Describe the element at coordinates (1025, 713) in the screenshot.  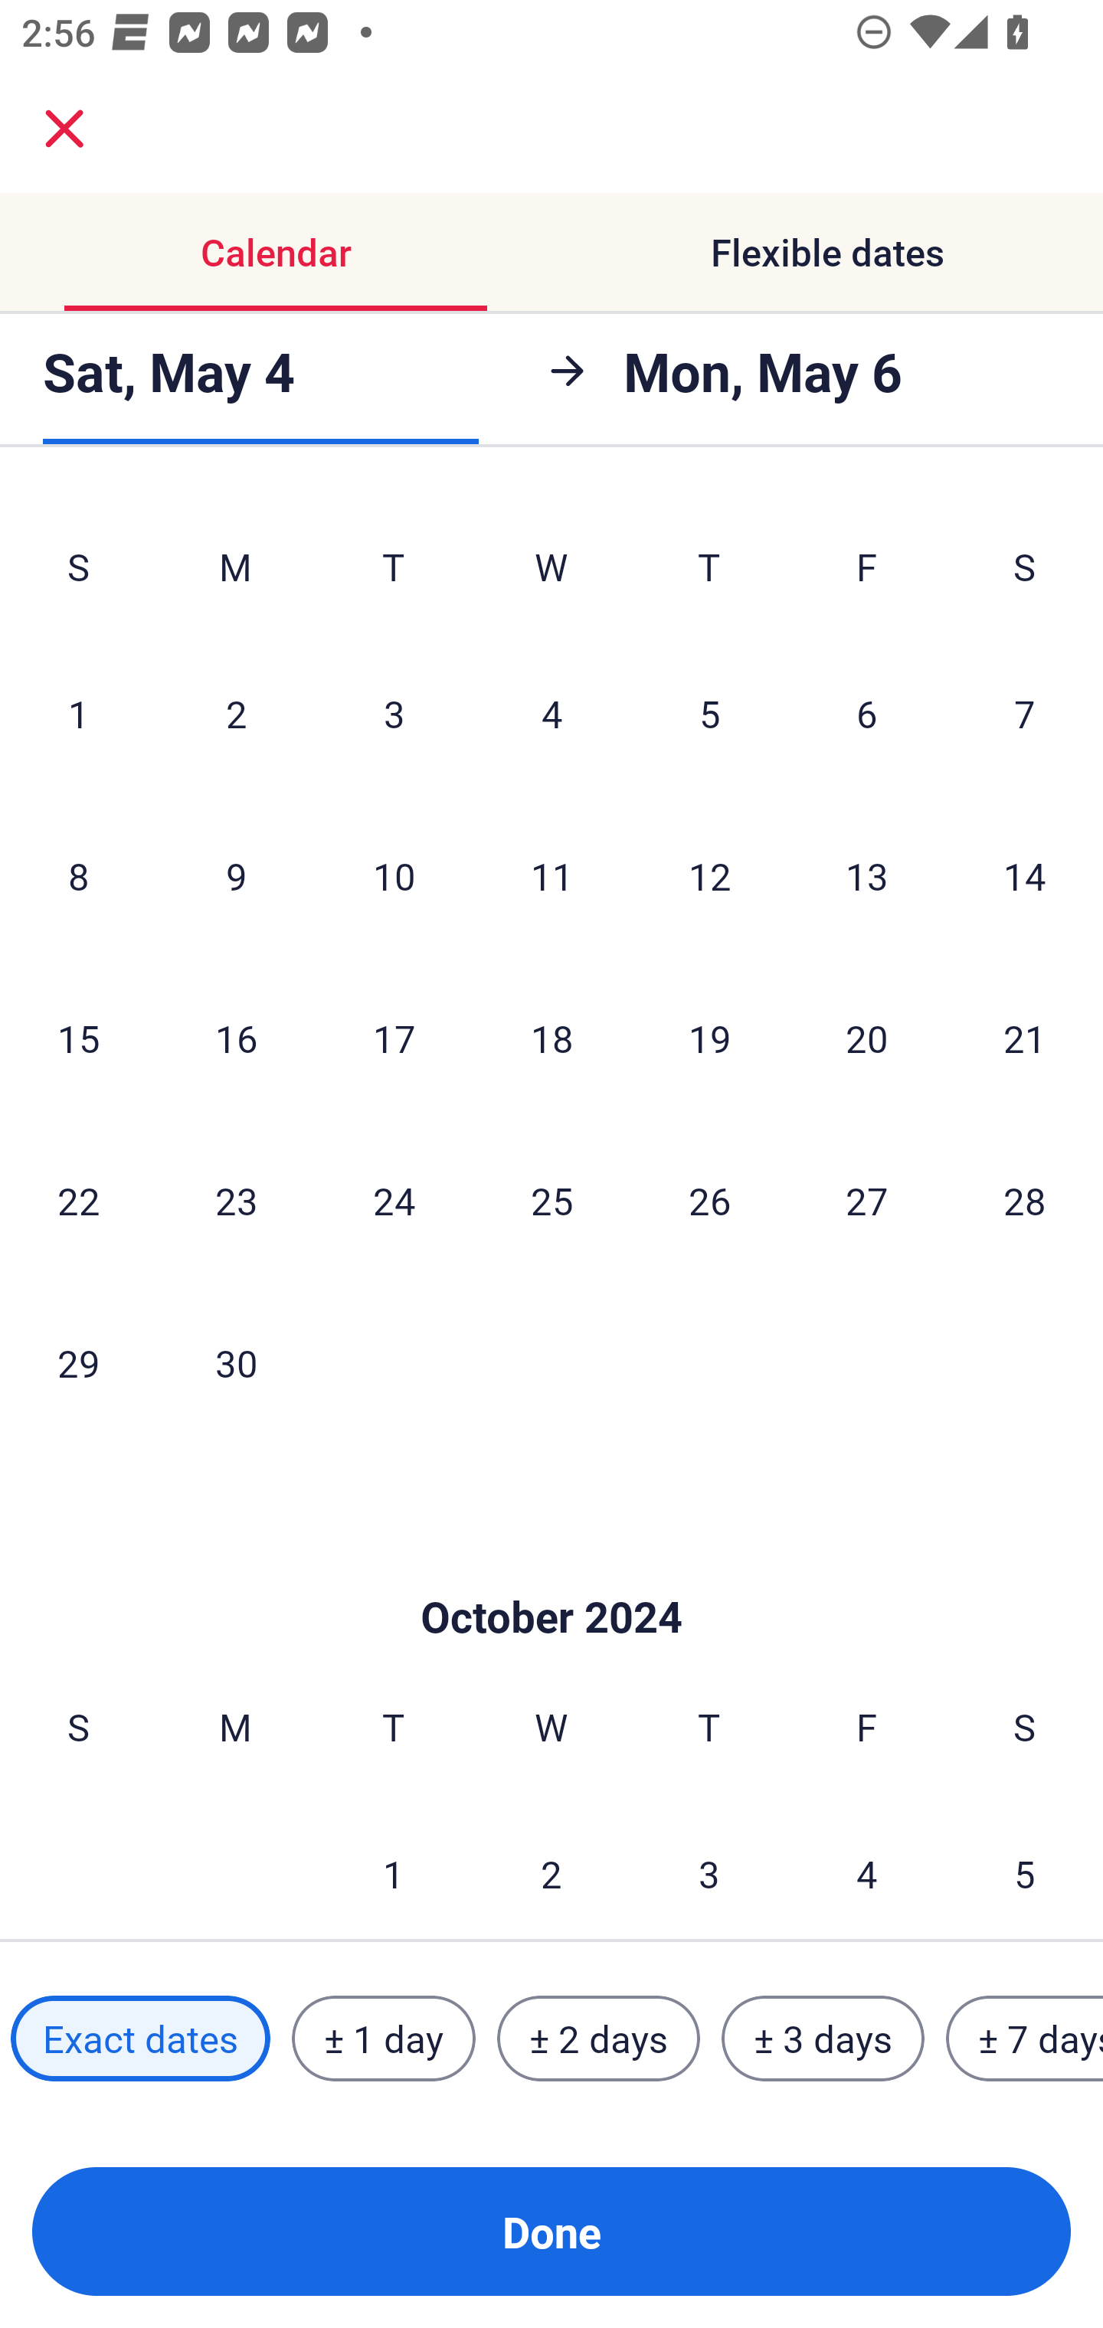
I see `7 Saturday, September 7, 2024` at that location.